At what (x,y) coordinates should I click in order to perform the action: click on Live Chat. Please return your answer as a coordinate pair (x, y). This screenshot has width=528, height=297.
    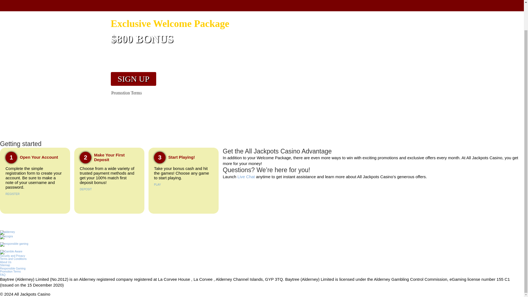
    Looking at the image, I should click on (246, 177).